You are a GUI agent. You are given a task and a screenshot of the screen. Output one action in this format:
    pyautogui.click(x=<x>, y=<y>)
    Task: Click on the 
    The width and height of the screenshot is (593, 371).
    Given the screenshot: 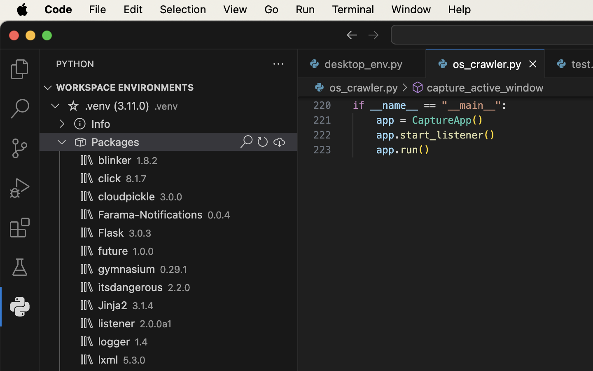 What is the action you would take?
    pyautogui.click(x=48, y=87)
    